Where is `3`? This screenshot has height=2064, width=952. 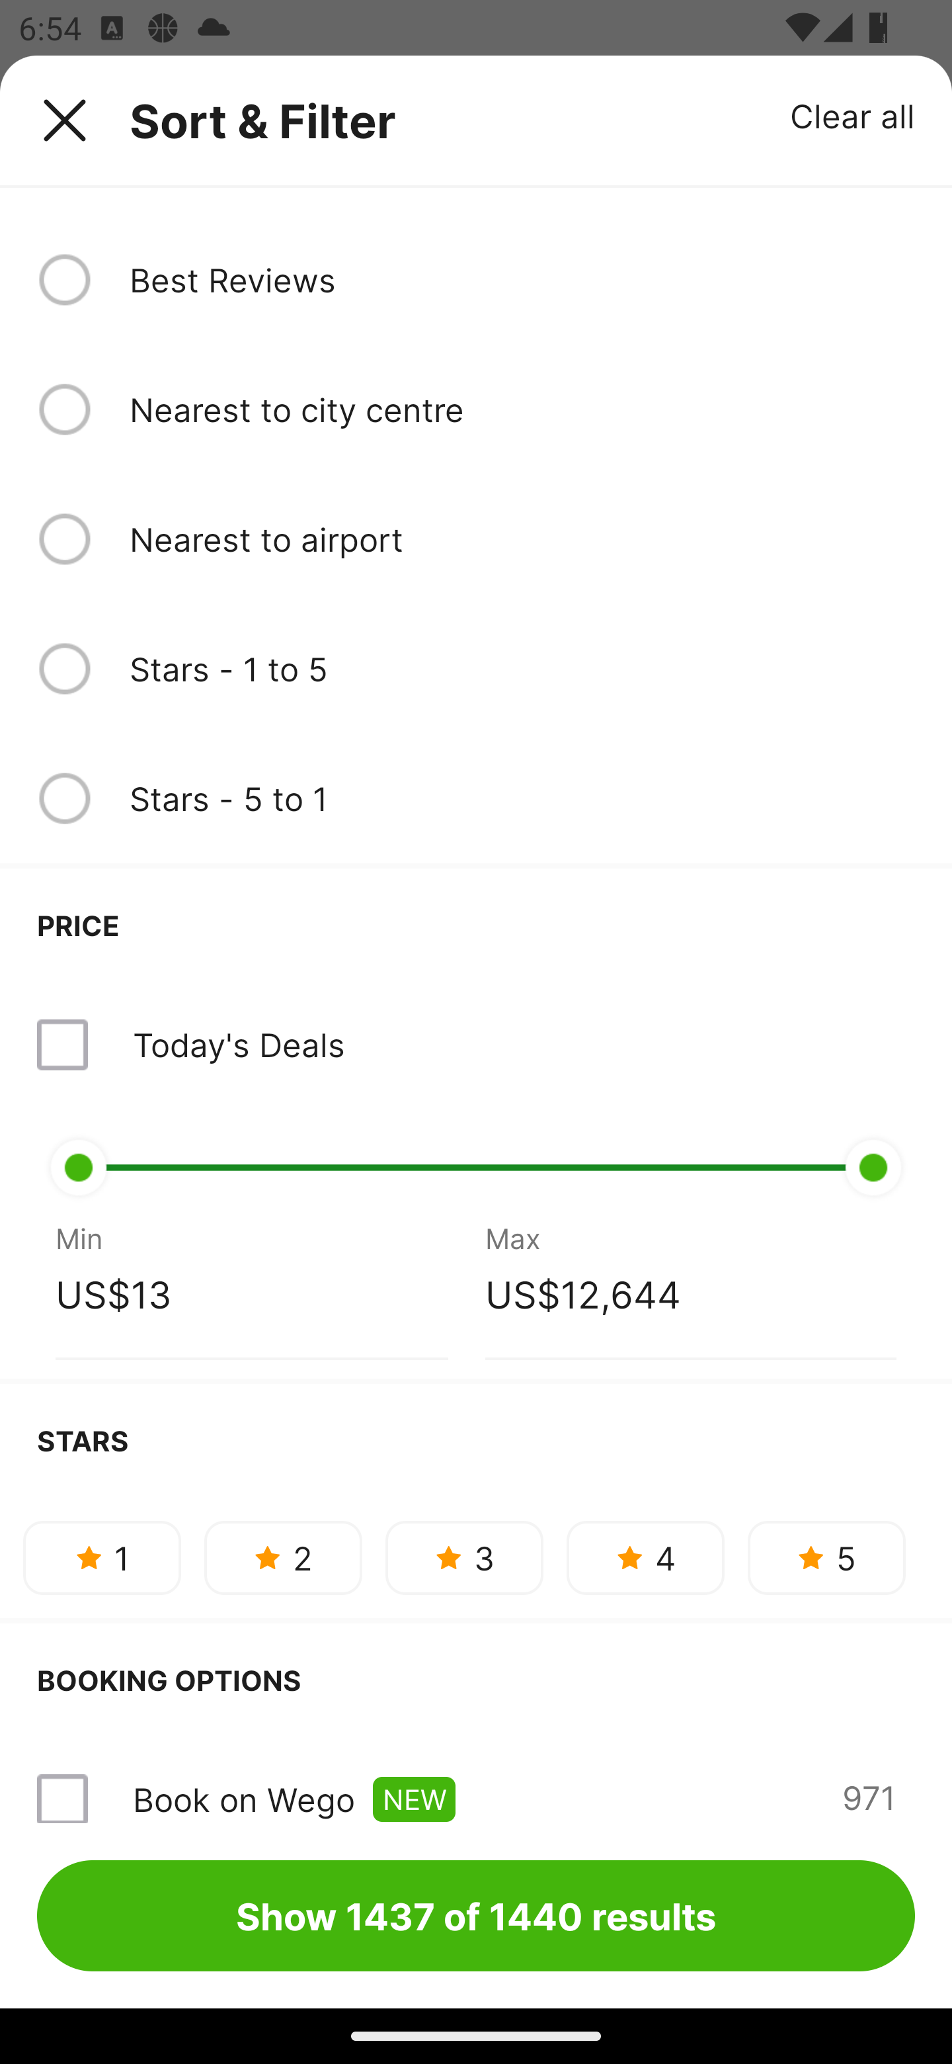 3 is located at coordinates (464, 1558).